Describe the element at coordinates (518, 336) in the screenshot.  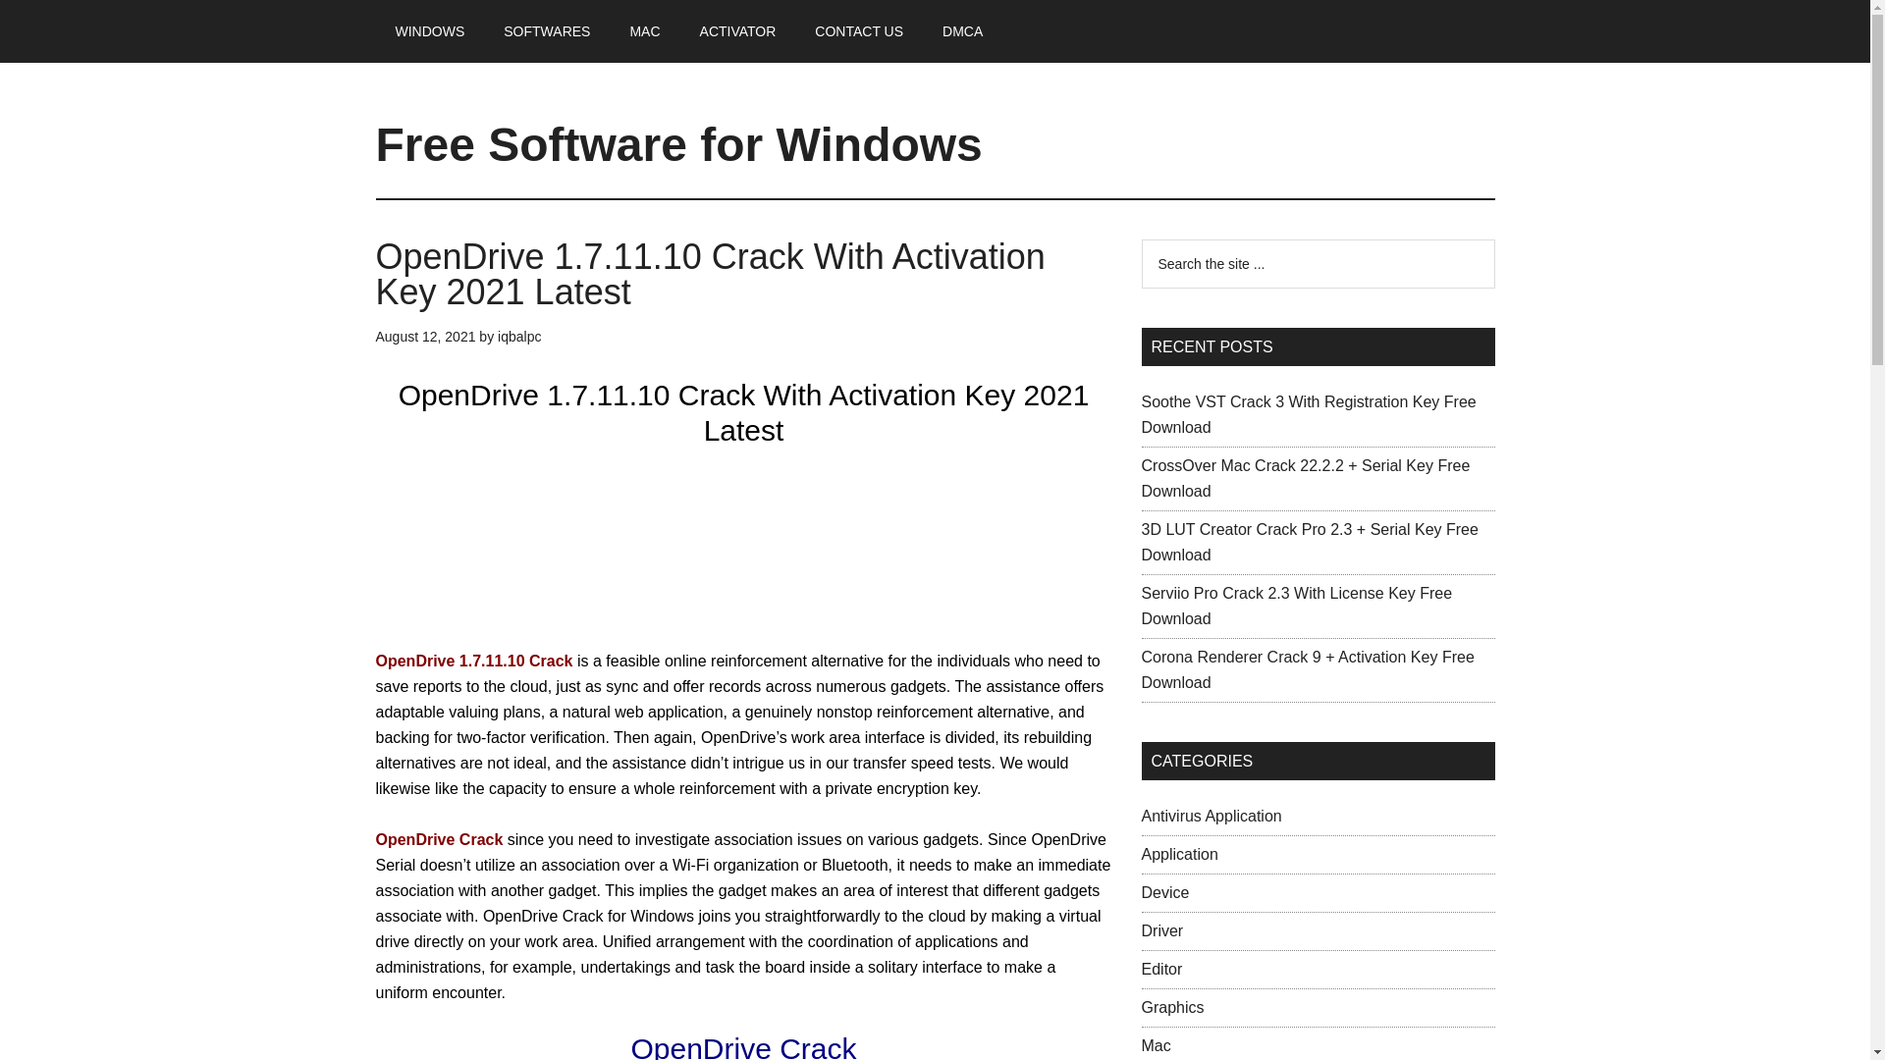
I see `iqbalpc` at that location.